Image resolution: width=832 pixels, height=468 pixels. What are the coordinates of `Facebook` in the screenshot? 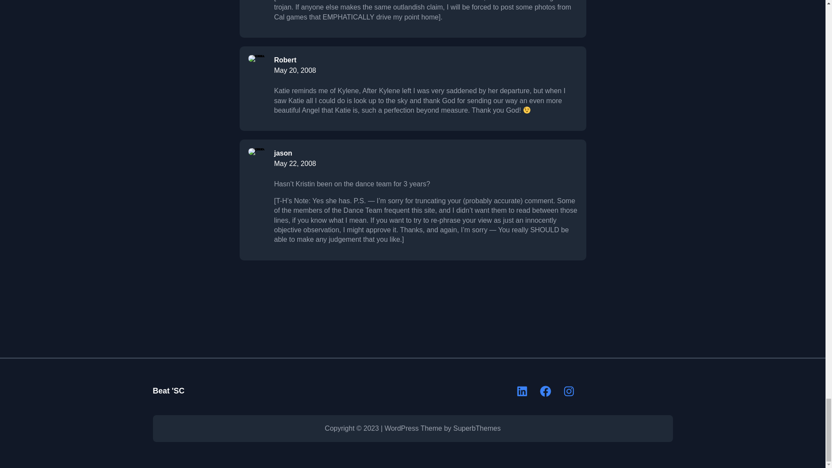 It's located at (546, 391).